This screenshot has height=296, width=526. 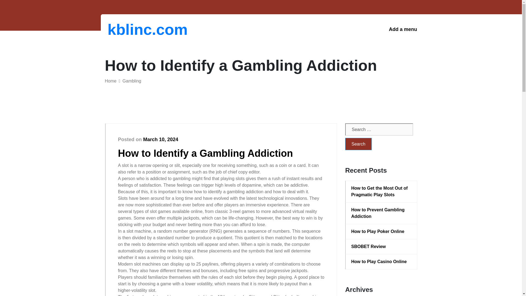 What do you see at coordinates (205, 153) in the screenshot?
I see `How to Identify a Gambling Addiction` at bounding box center [205, 153].